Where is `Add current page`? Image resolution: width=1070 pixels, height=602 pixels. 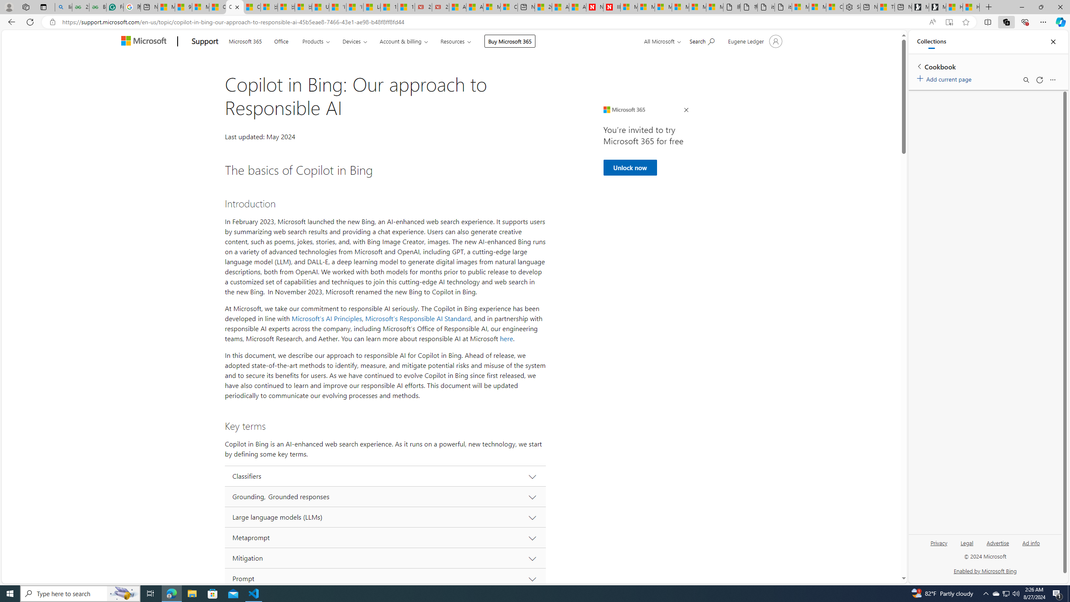 Add current page is located at coordinates (945, 78).